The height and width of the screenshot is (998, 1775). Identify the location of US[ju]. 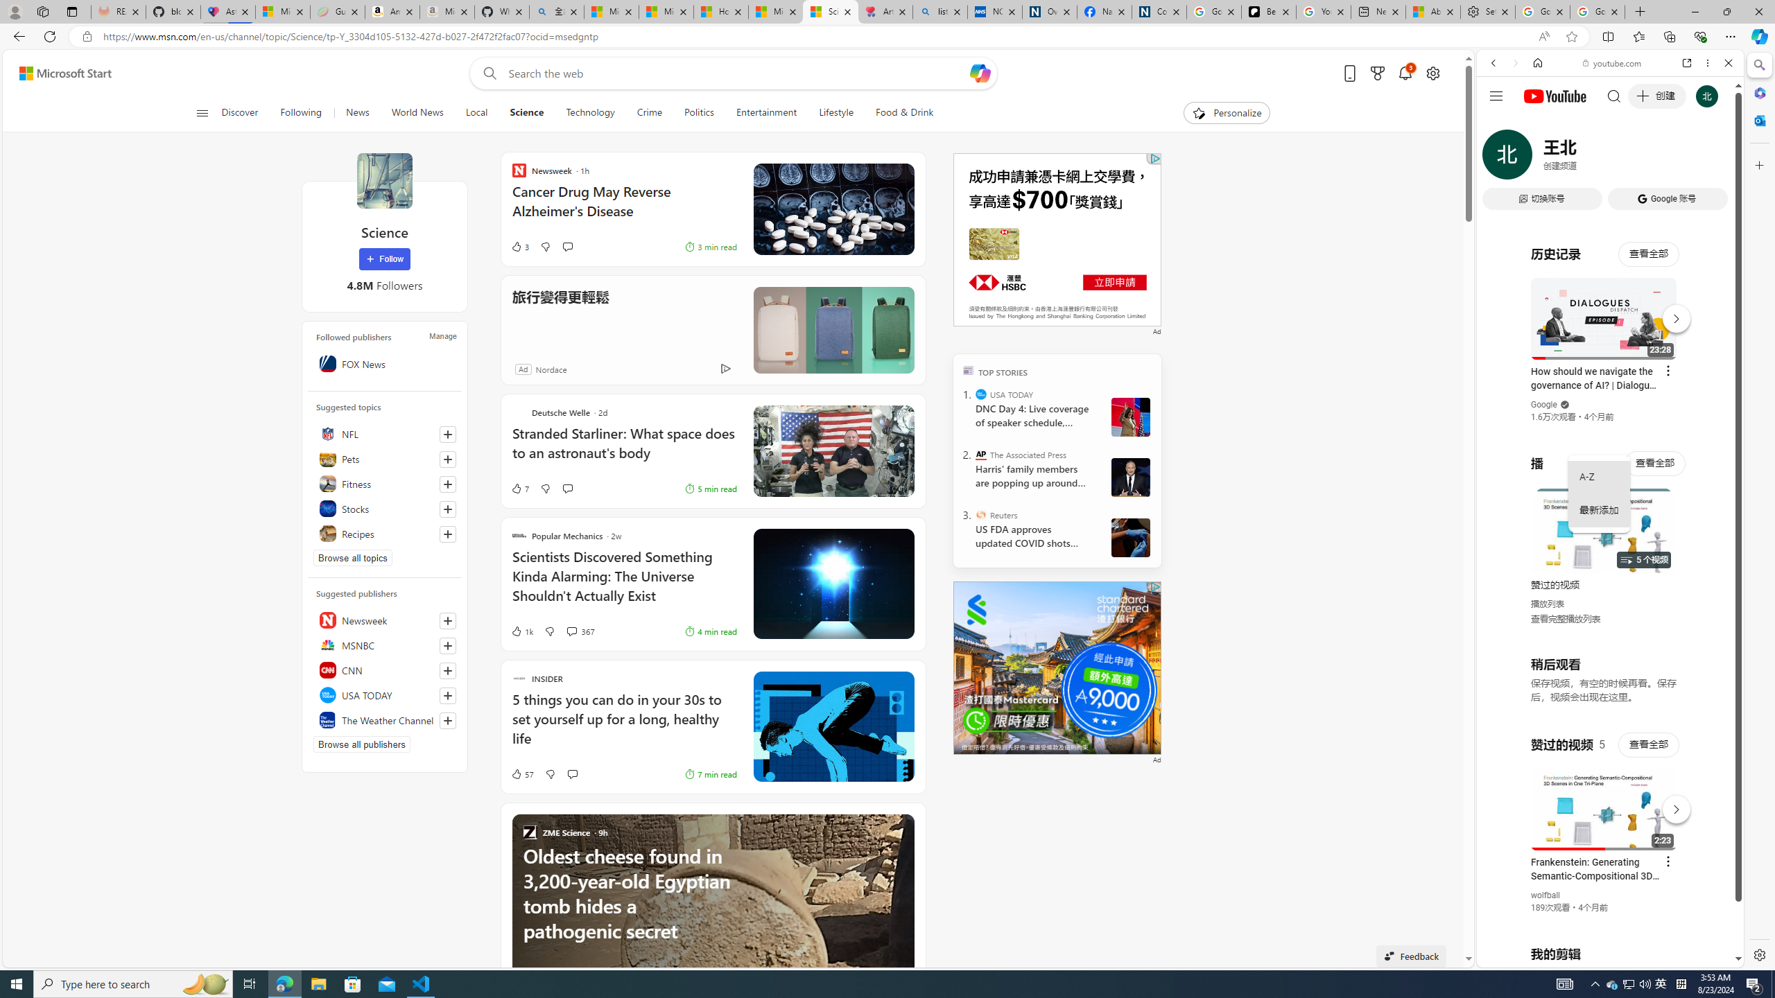
(1523, 956).